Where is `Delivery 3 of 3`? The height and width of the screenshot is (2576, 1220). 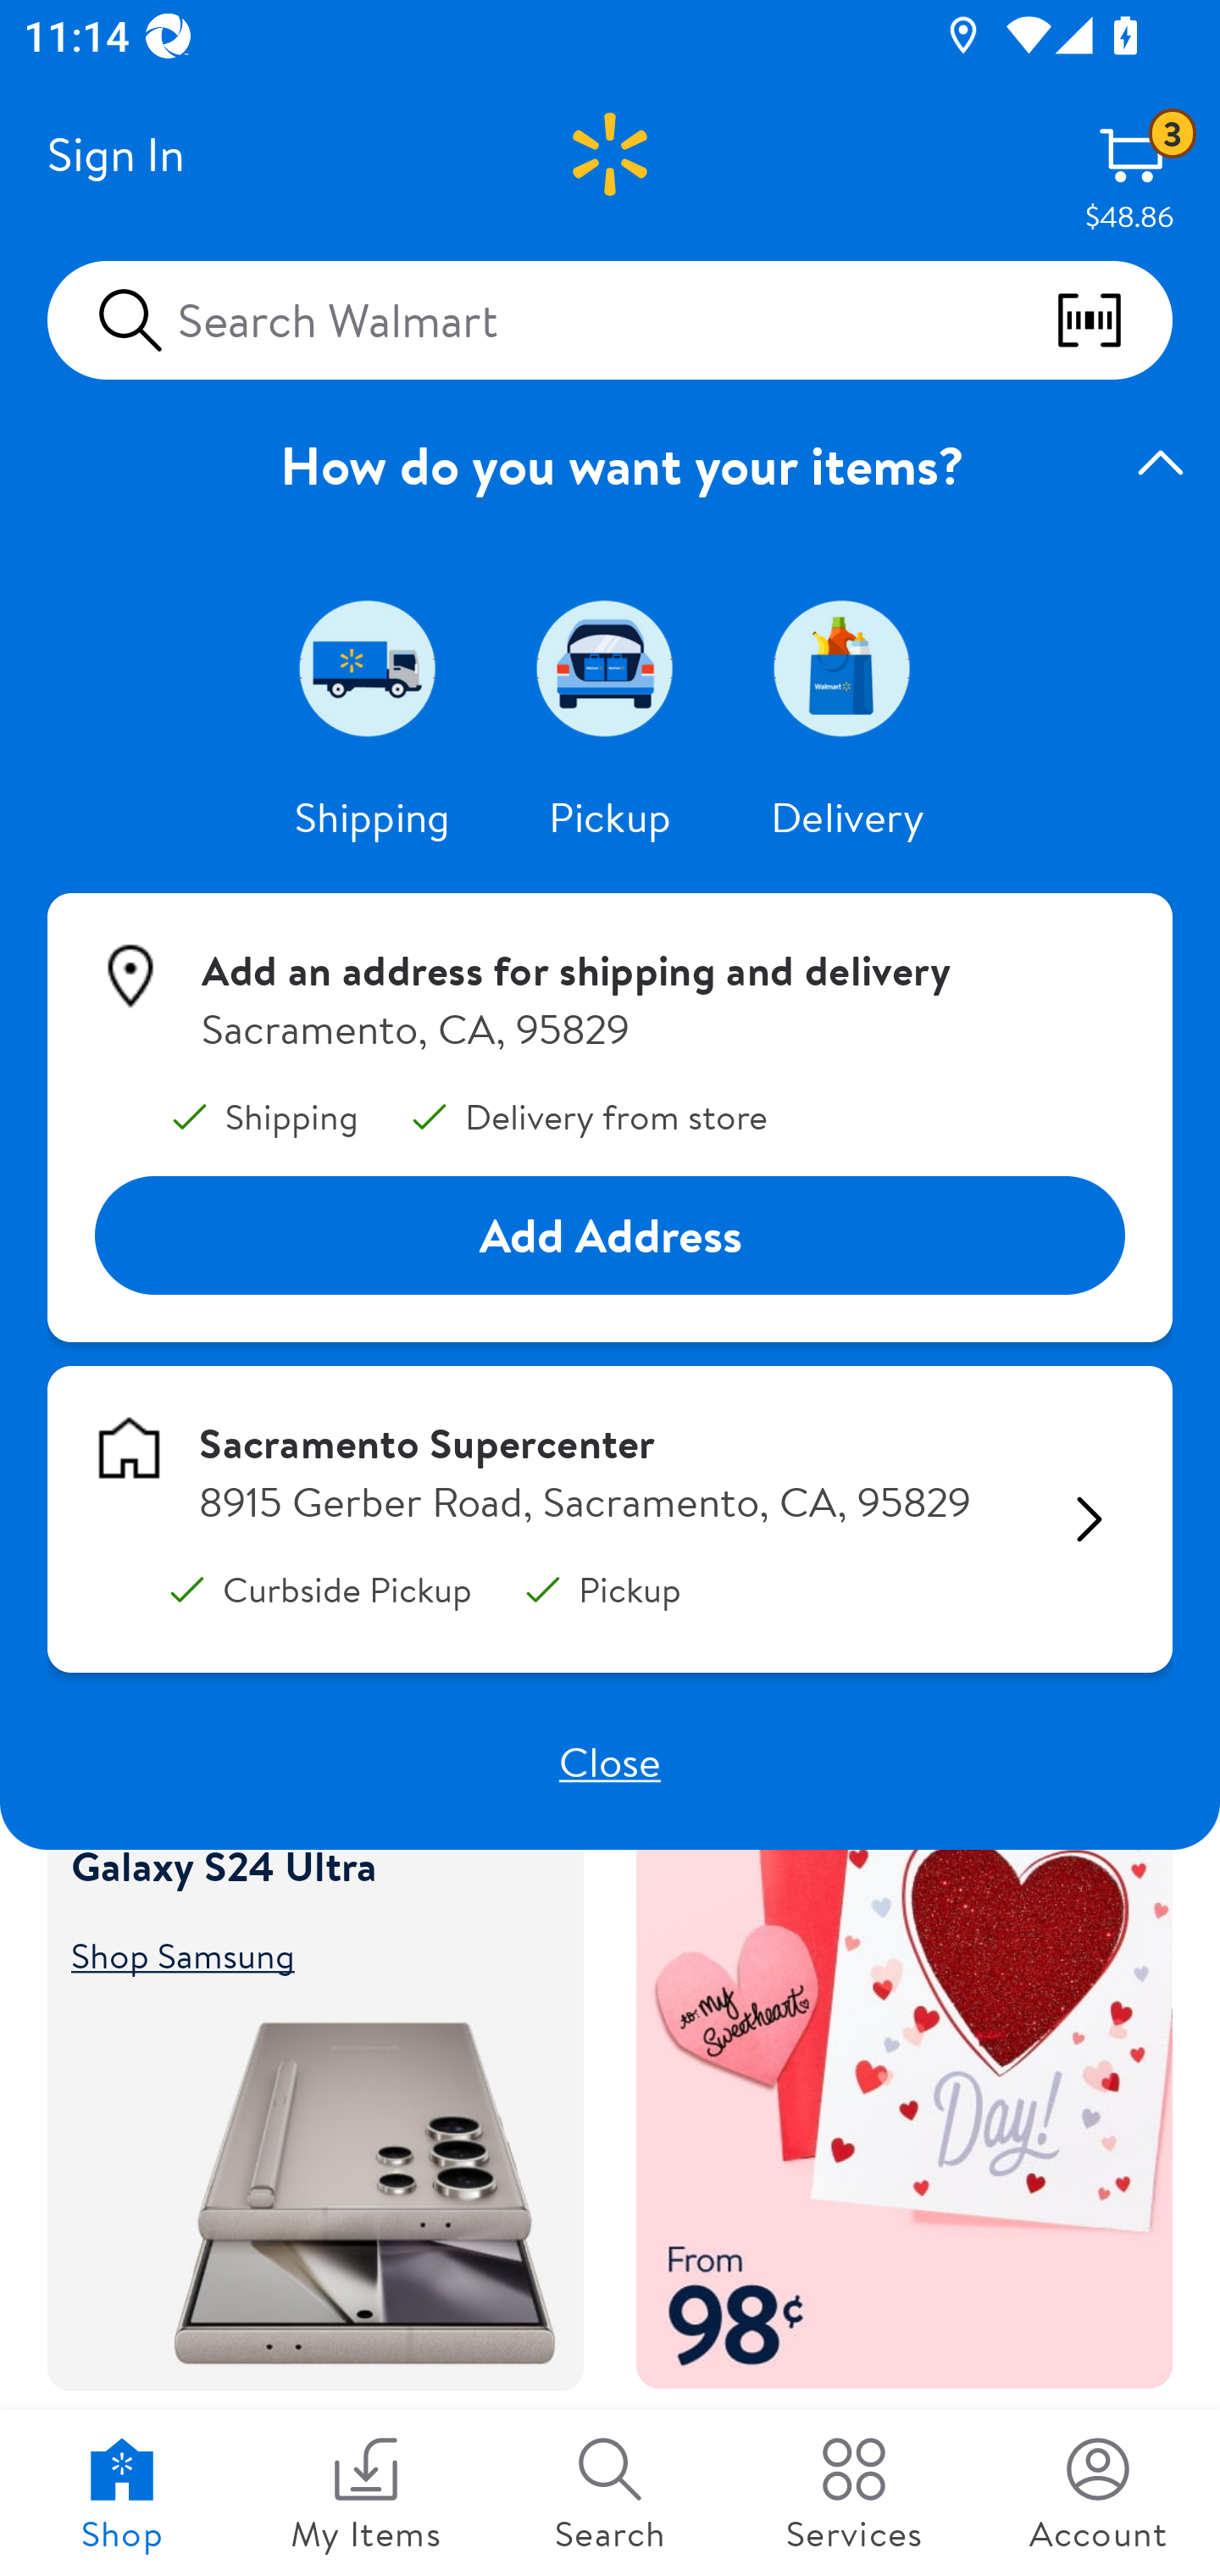 Delivery 3 of 3 is located at coordinates (847, 668).